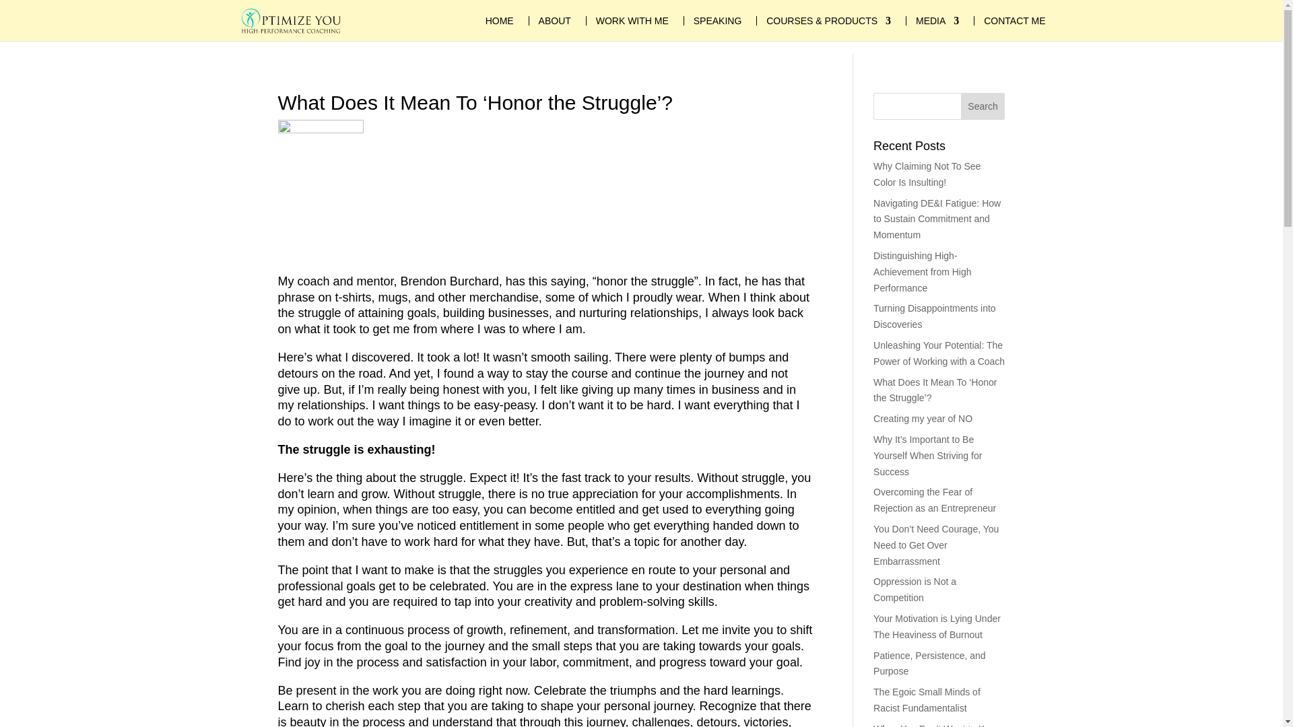 The width and height of the screenshot is (1293, 727). I want to click on Overcoming the Fear of Rejection as an Entrepreneur, so click(935, 499).